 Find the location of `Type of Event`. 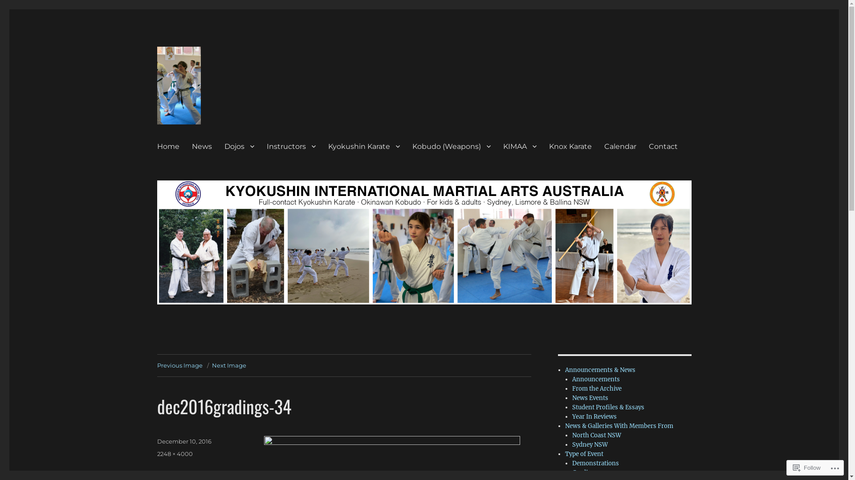

Type of Event is located at coordinates (584, 454).